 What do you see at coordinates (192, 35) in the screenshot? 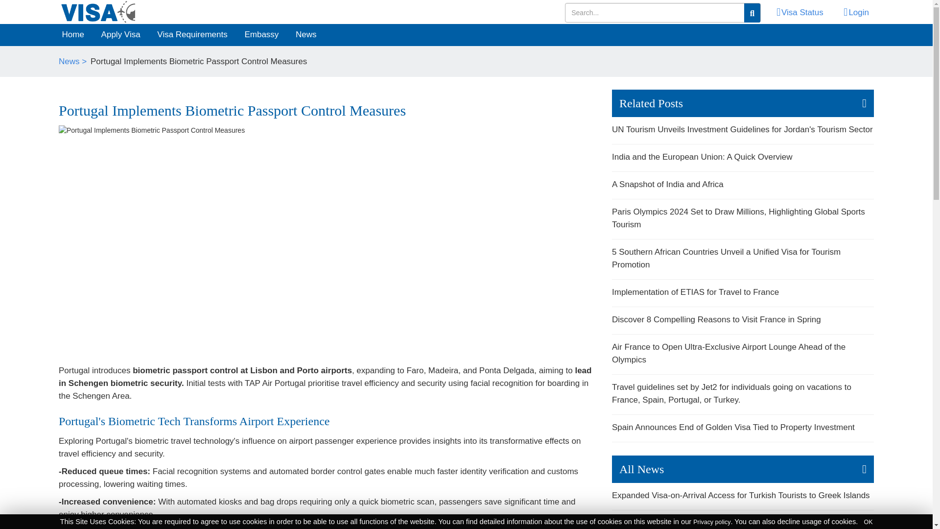
I see `Visa Requirements` at bounding box center [192, 35].